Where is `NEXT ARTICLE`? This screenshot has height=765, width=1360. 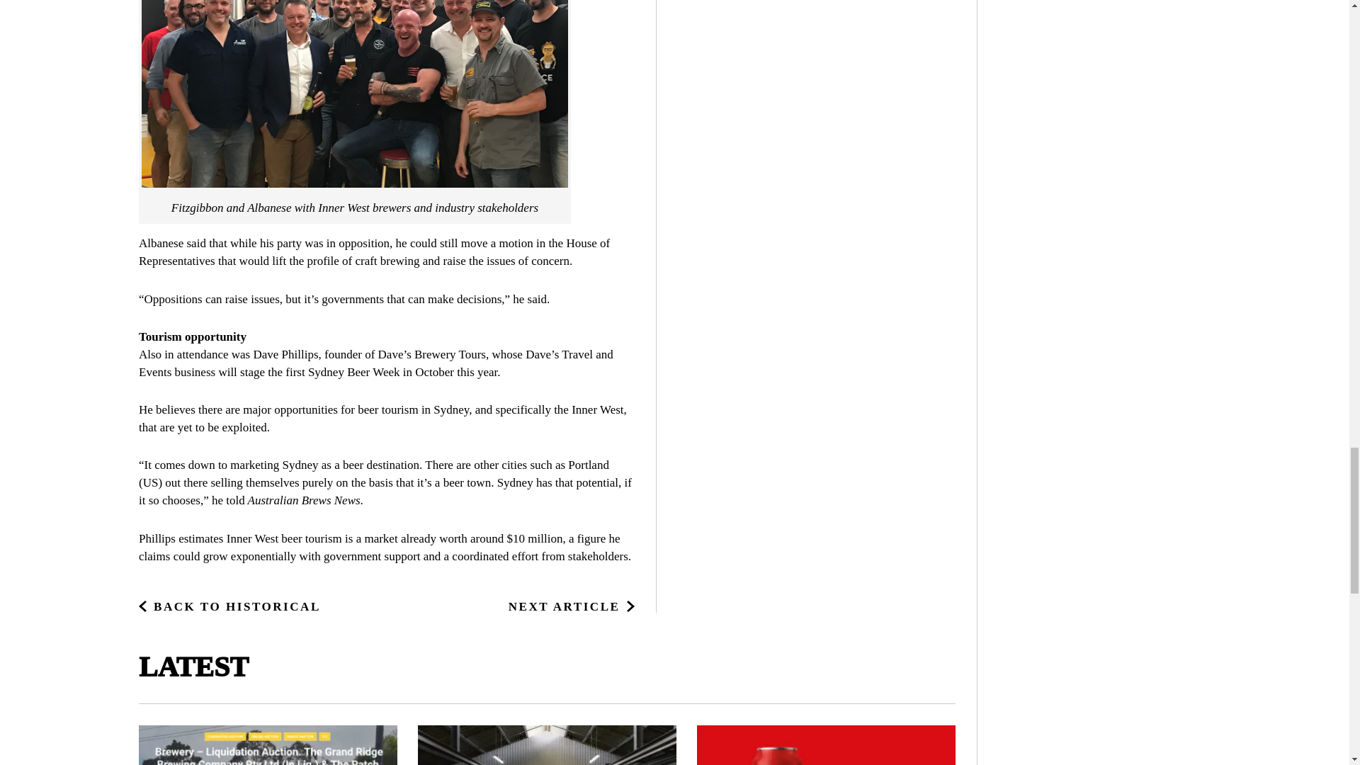
NEXT ARTICLE is located at coordinates (572, 606).